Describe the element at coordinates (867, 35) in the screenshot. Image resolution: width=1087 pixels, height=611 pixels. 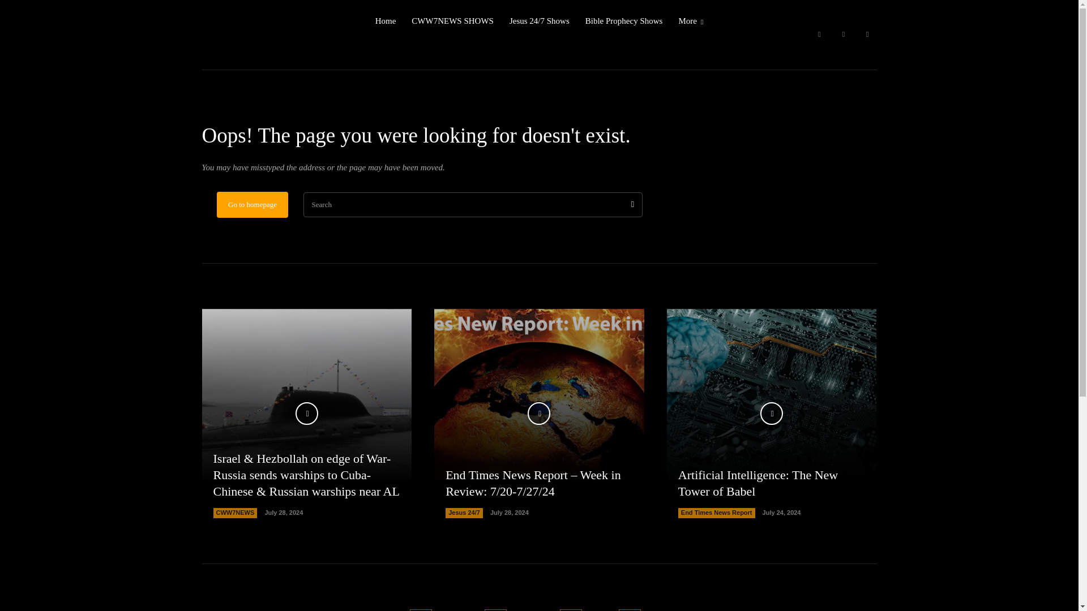
I see `Twitter` at that location.